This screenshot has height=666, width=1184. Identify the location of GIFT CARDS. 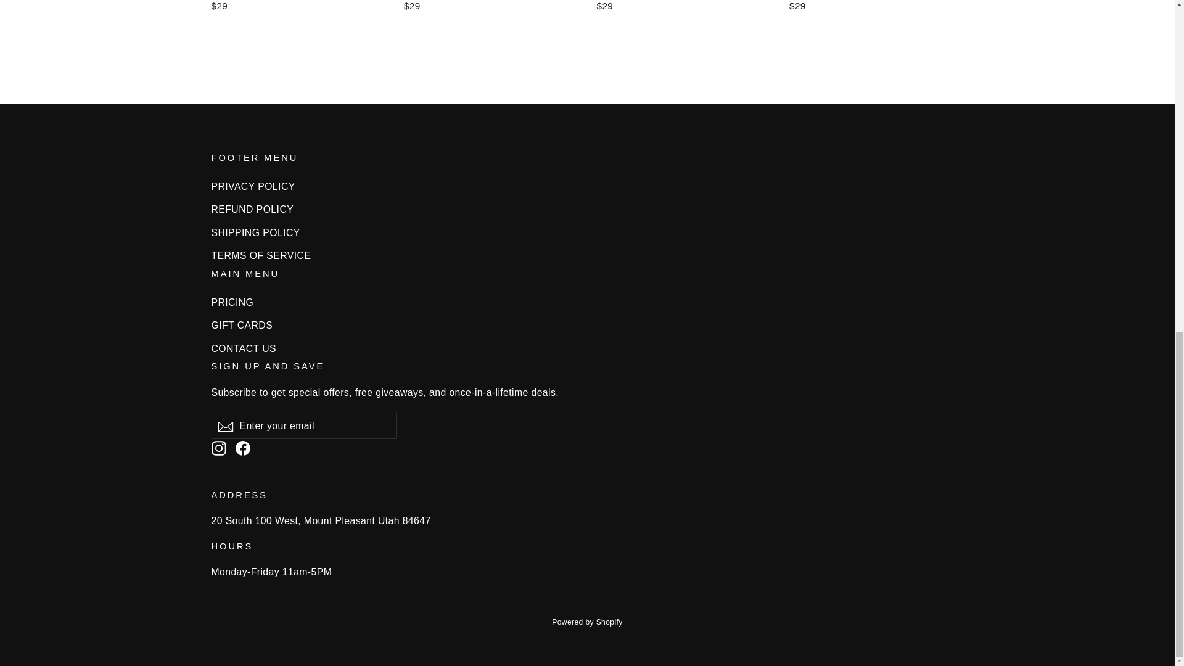
(587, 325).